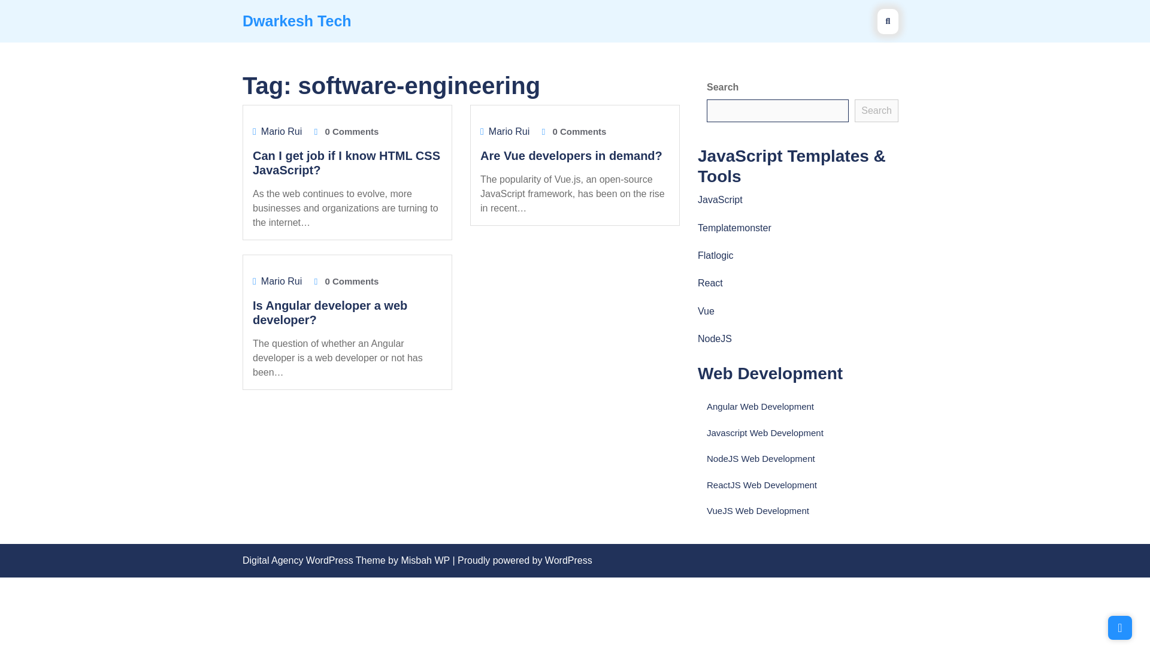  What do you see at coordinates (297, 20) in the screenshot?
I see `Dwarkesh Tech` at bounding box center [297, 20].